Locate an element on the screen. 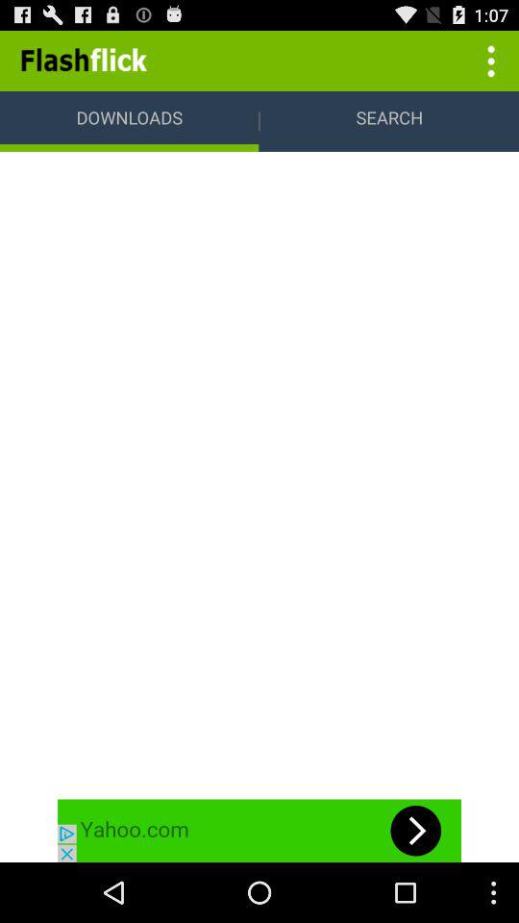 This screenshot has width=519, height=923. visit sponsor advertisement is located at coordinates (259, 831).